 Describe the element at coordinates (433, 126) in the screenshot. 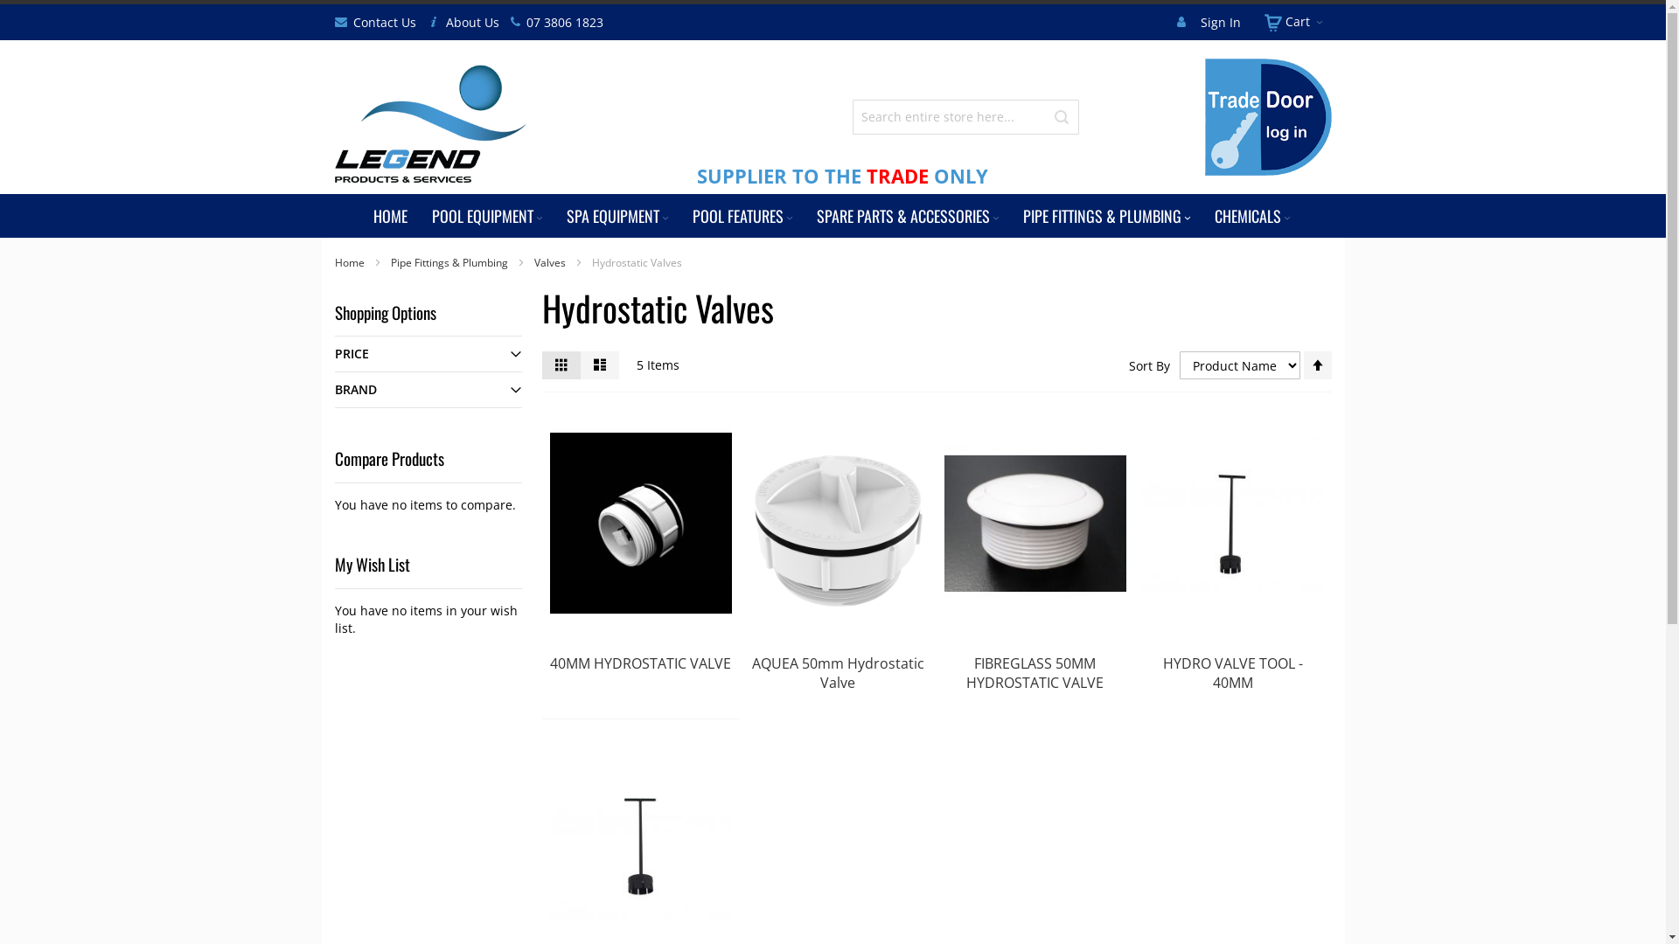

I see `Legend Products` at that location.